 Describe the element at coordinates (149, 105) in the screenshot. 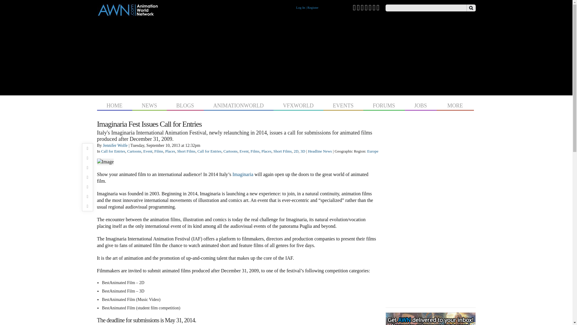

I see `NEWS` at that location.